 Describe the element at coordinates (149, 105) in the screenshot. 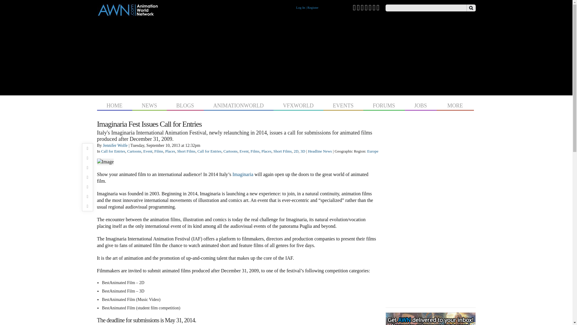

I see `NEWS` at that location.